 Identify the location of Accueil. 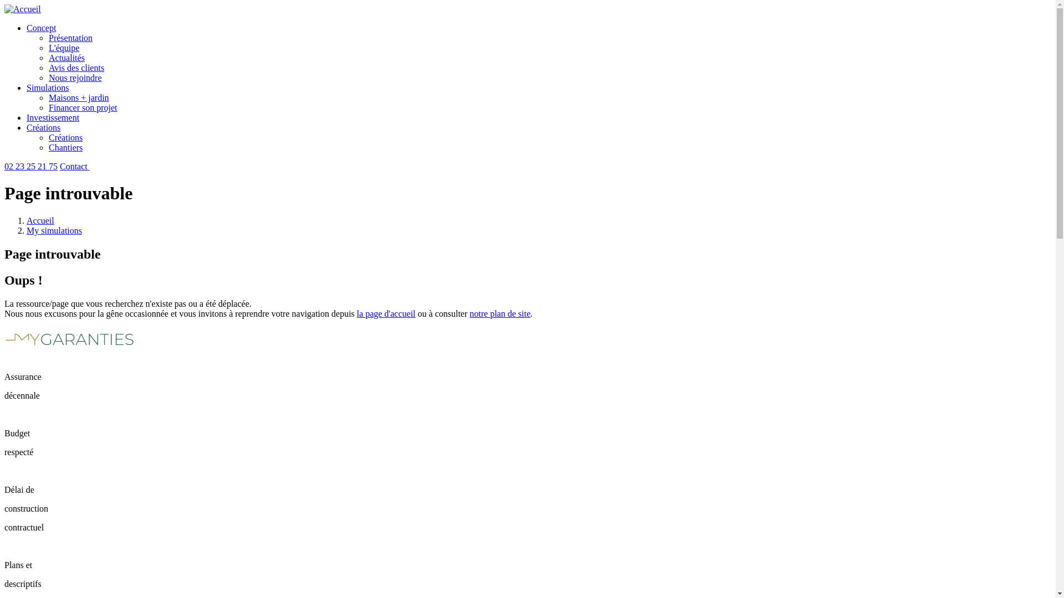
(40, 220).